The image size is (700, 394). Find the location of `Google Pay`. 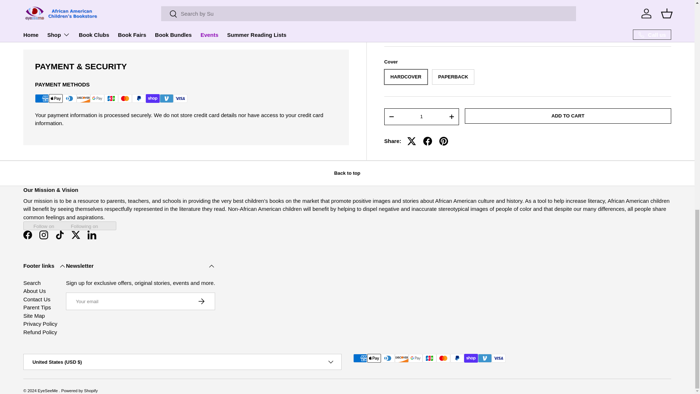

Google Pay is located at coordinates (97, 98).